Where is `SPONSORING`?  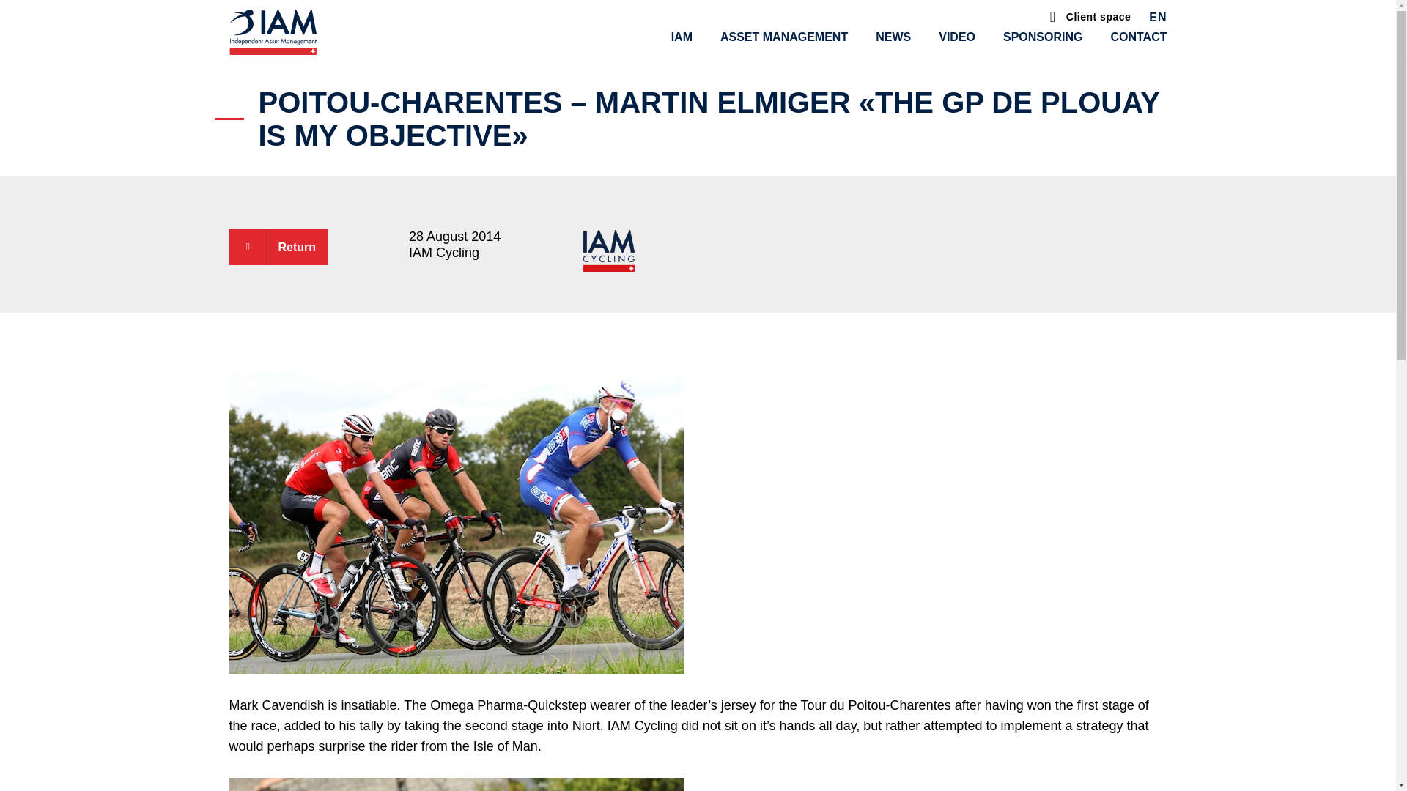
SPONSORING is located at coordinates (1042, 37).